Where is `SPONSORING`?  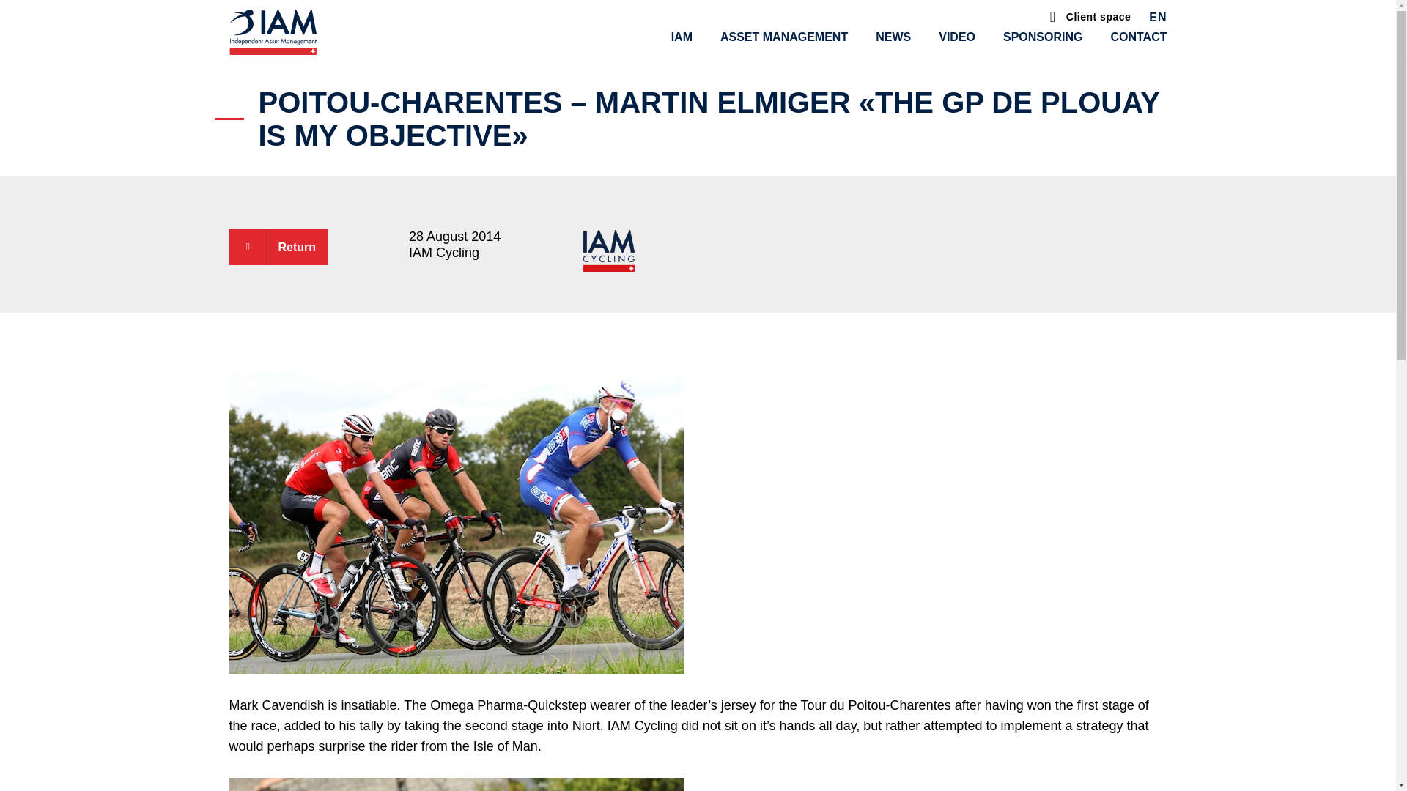
SPONSORING is located at coordinates (1042, 37).